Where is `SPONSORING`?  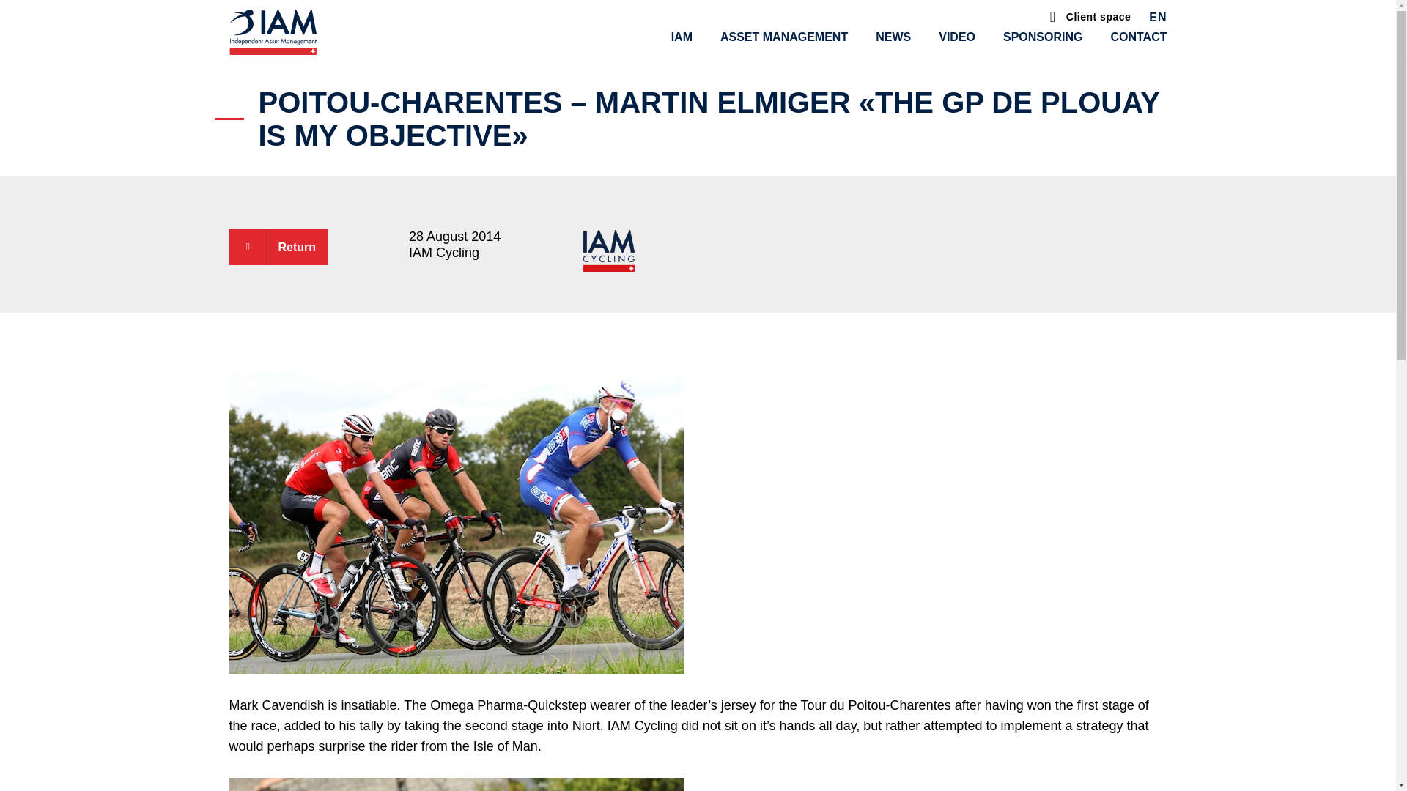
SPONSORING is located at coordinates (1042, 37).